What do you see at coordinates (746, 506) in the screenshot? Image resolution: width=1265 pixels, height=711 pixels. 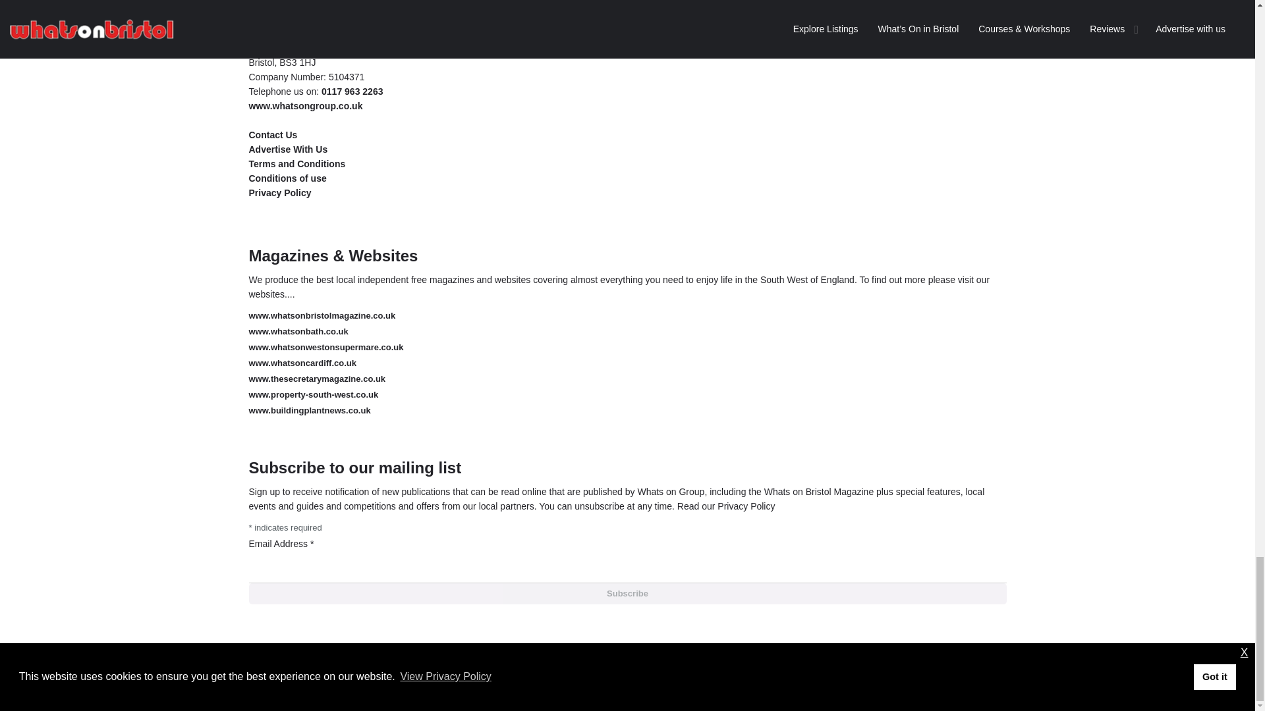 I see `Privacy Policy` at bounding box center [746, 506].